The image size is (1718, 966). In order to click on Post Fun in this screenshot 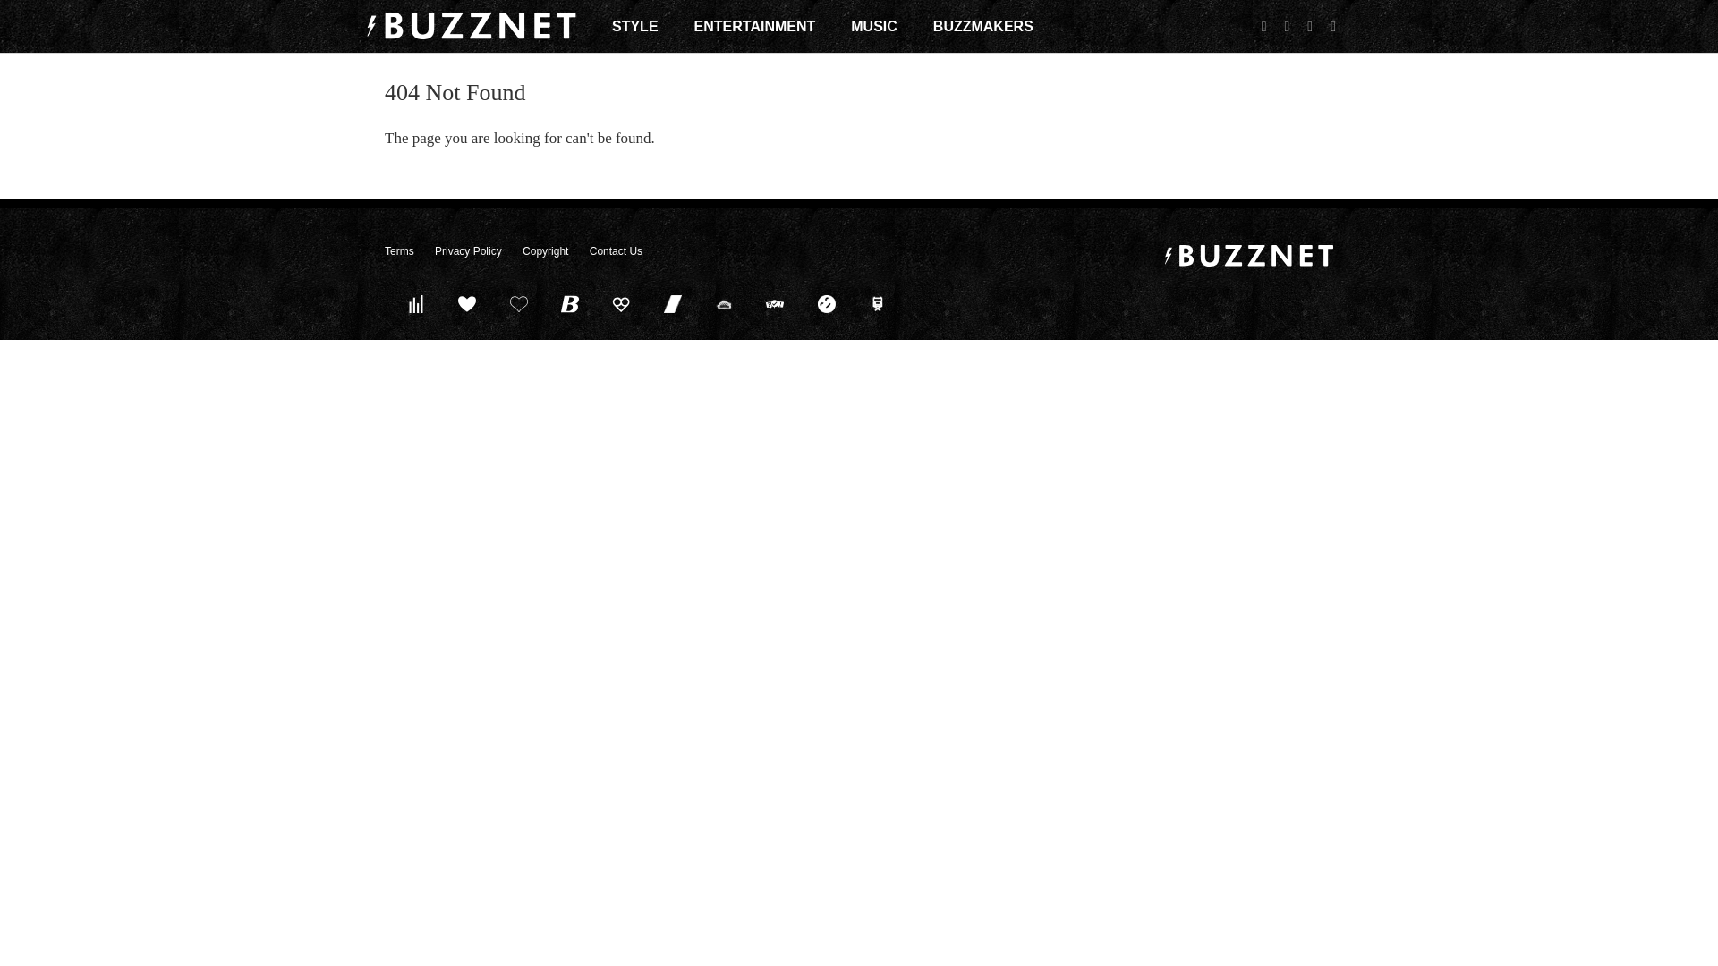, I will do `click(518, 303)`.